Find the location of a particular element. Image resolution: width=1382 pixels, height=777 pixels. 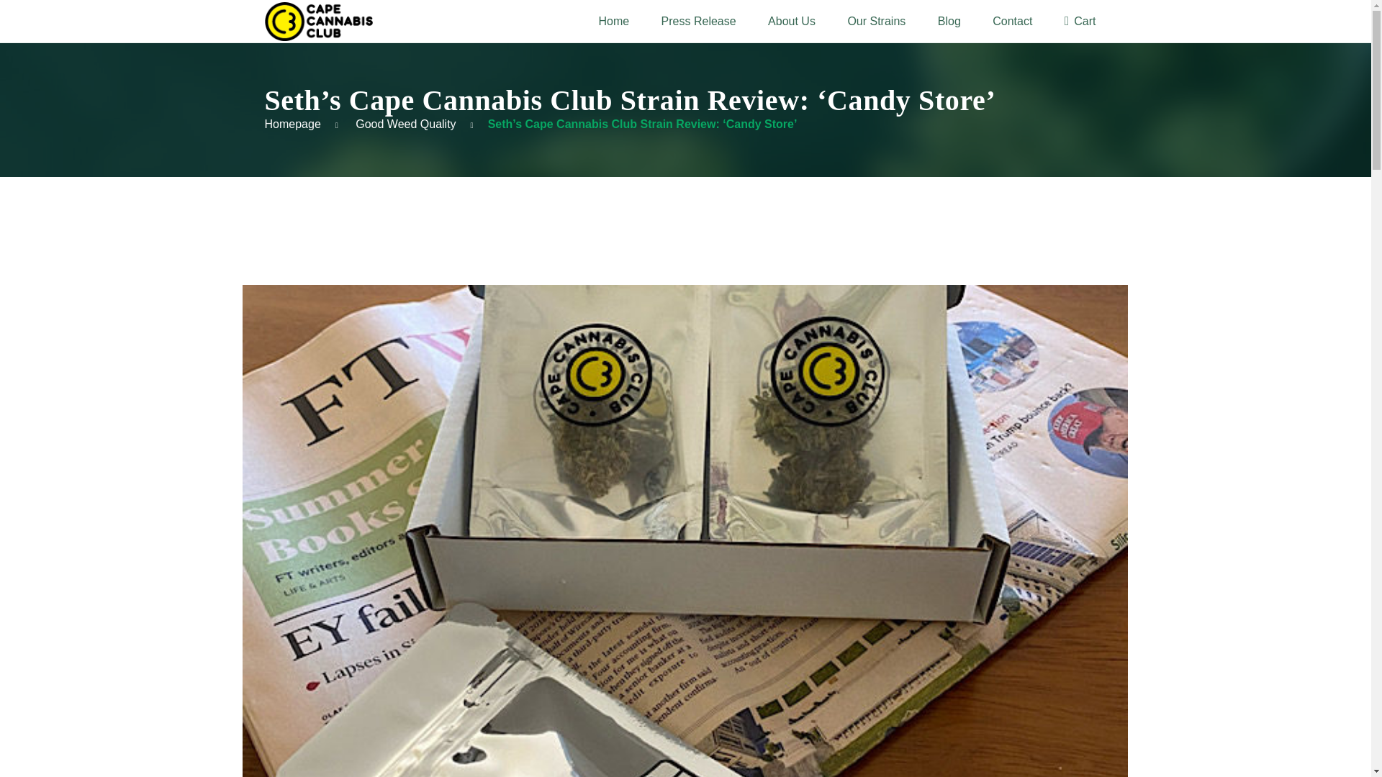

Our Strains is located at coordinates (875, 22).